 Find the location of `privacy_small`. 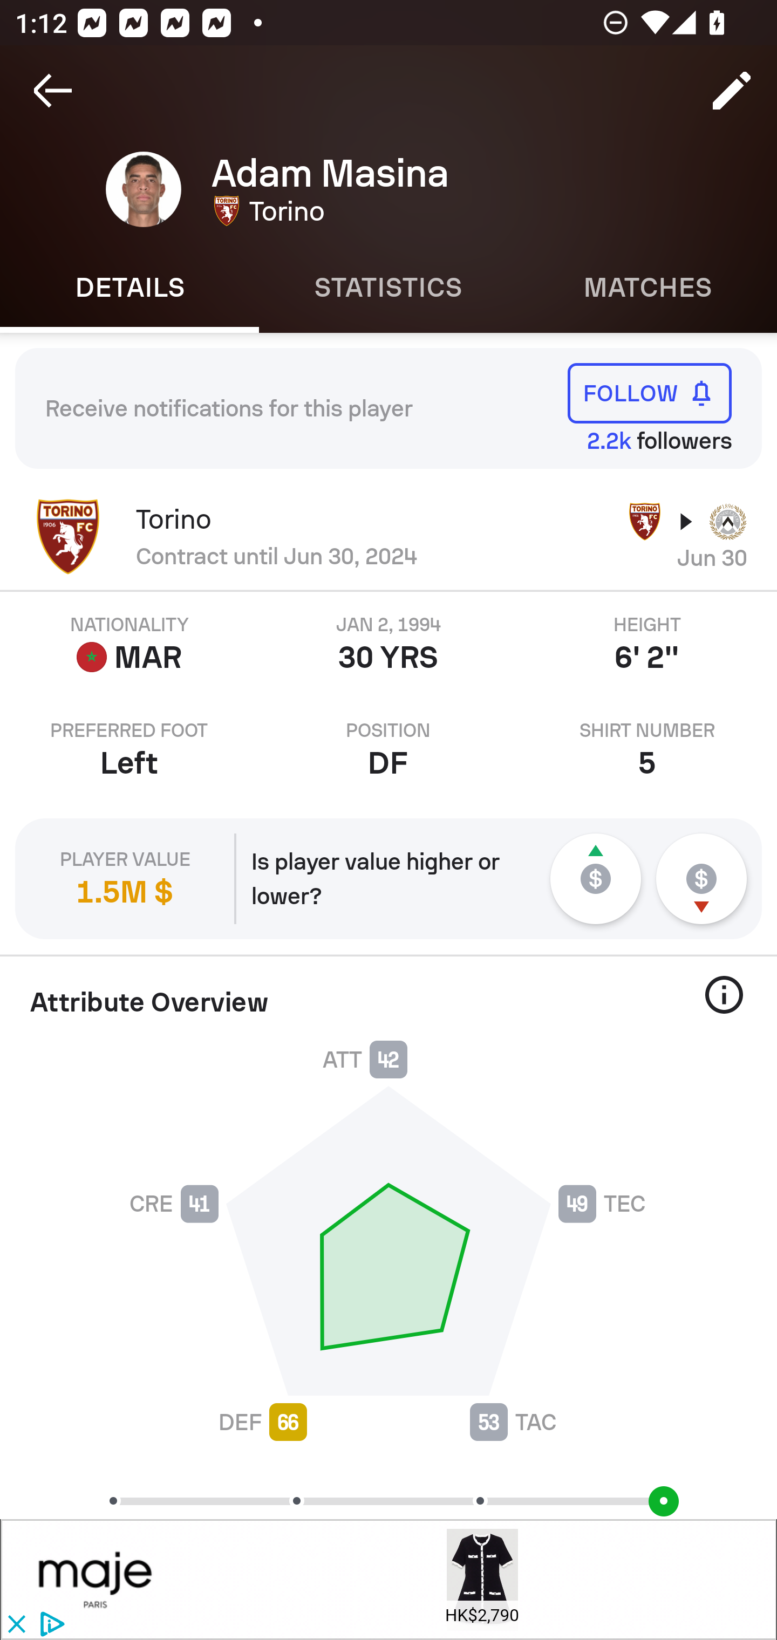

privacy_small is located at coordinates (50, 1625).